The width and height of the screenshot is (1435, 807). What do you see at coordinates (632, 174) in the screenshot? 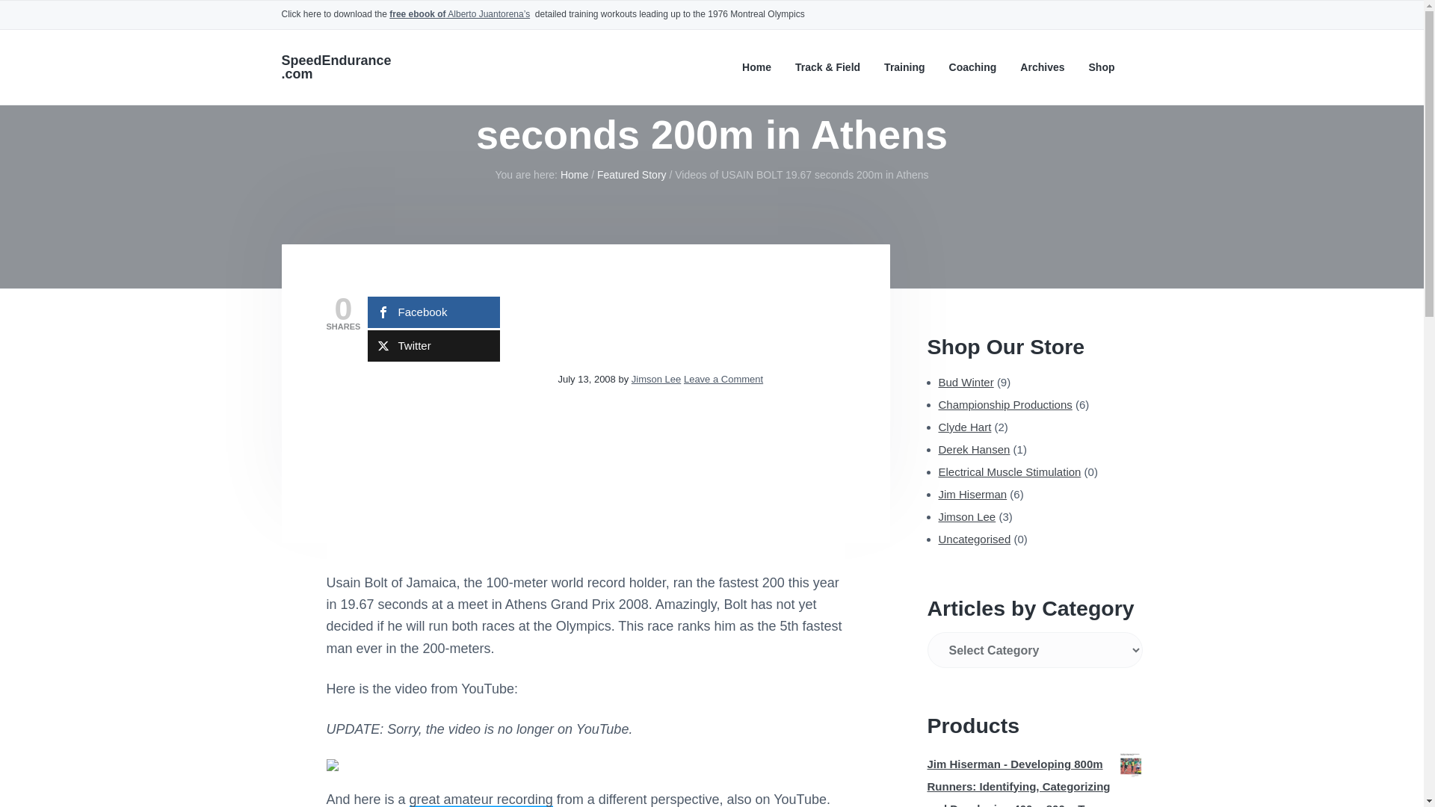
I see `Featured Story` at bounding box center [632, 174].